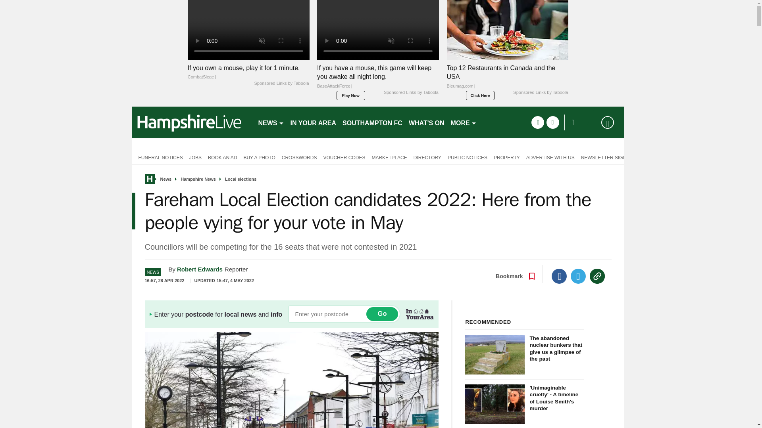 This screenshot has height=428, width=762. I want to click on Play Now, so click(351, 95).